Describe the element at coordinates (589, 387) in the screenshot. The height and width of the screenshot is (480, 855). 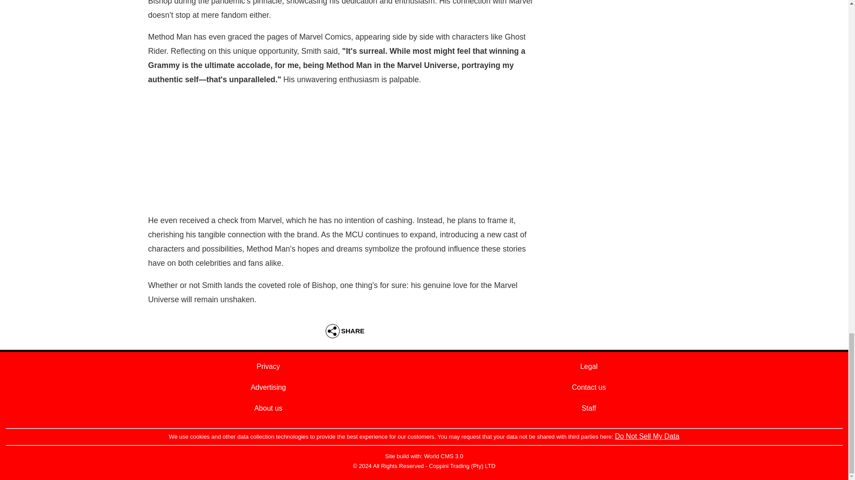
I see `Contact us` at that location.